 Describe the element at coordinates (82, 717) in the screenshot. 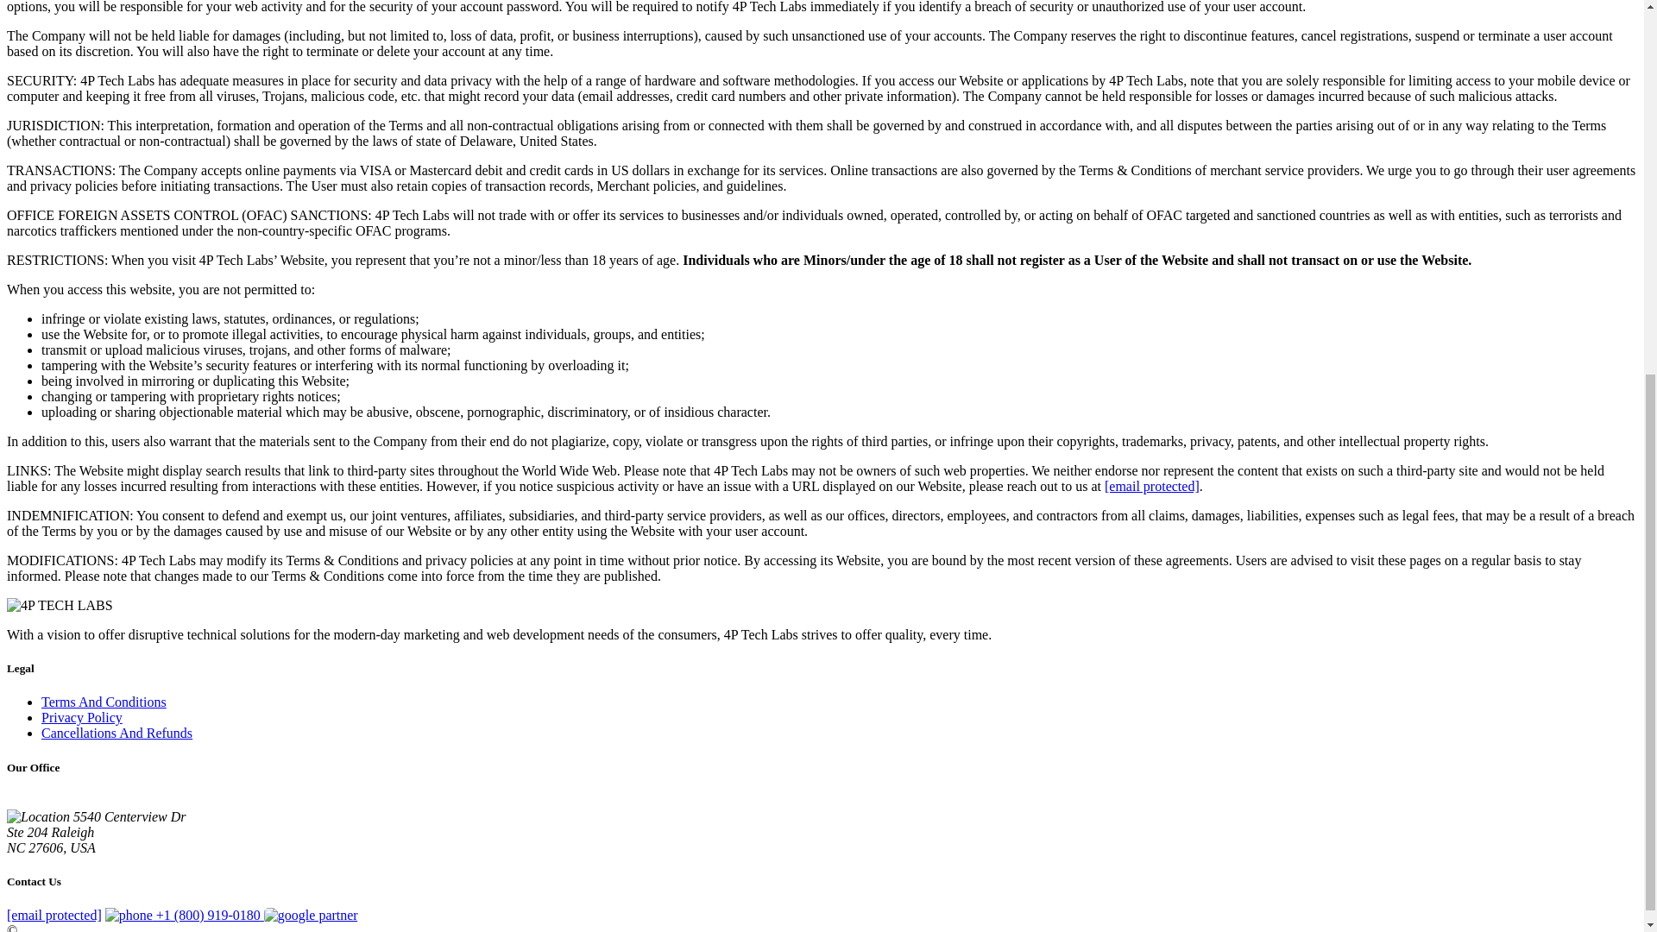

I see `Privacy Policy` at that location.